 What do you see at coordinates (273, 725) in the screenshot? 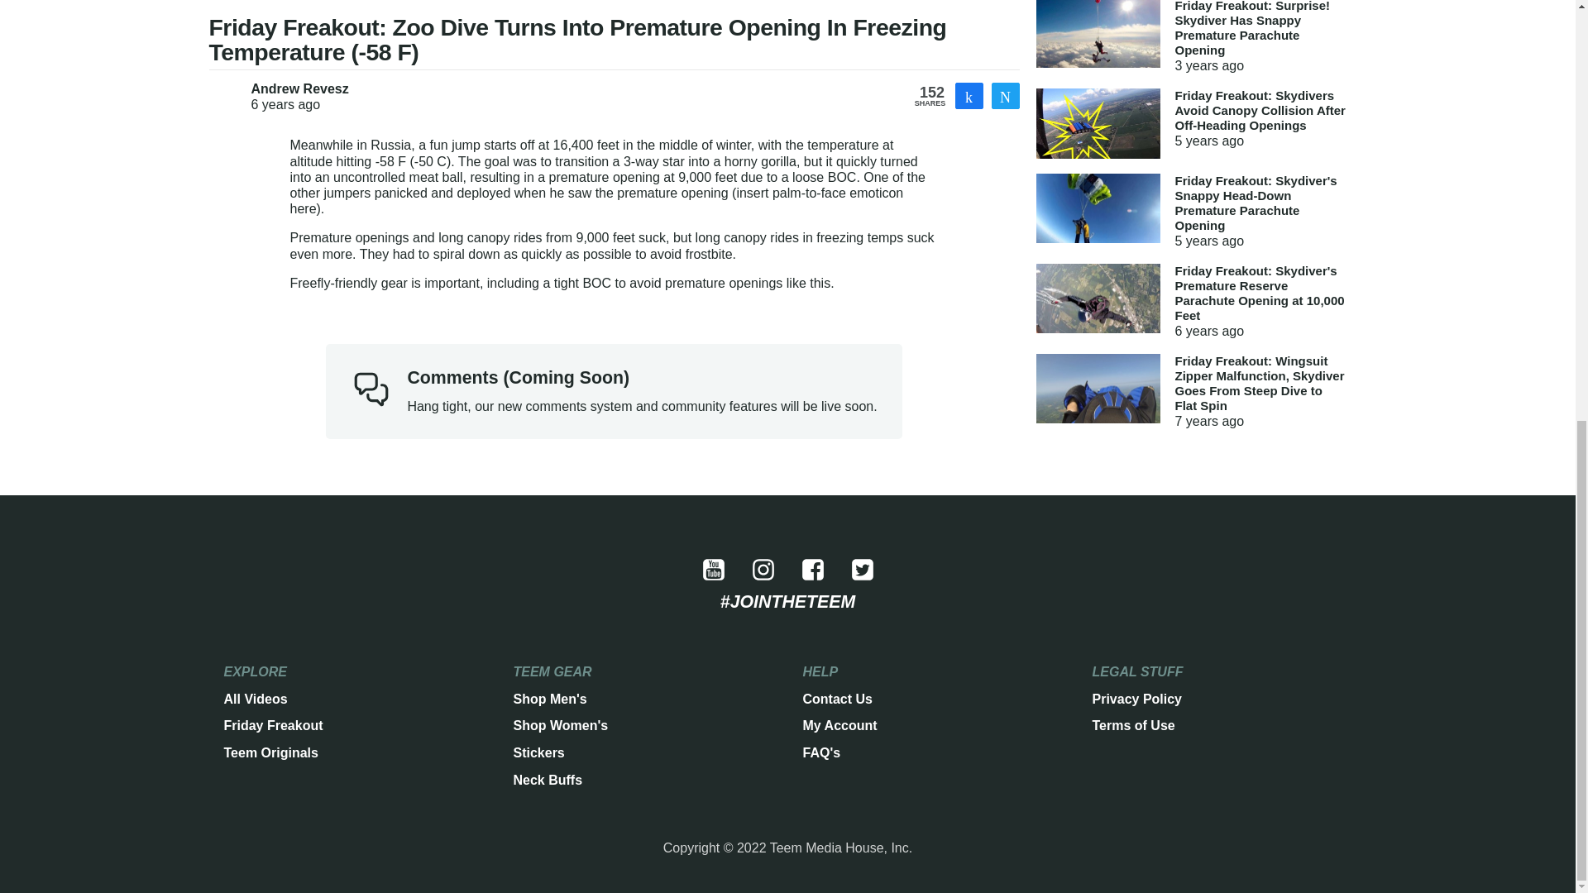
I see `Friday Freakout` at bounding box center [273, 725].